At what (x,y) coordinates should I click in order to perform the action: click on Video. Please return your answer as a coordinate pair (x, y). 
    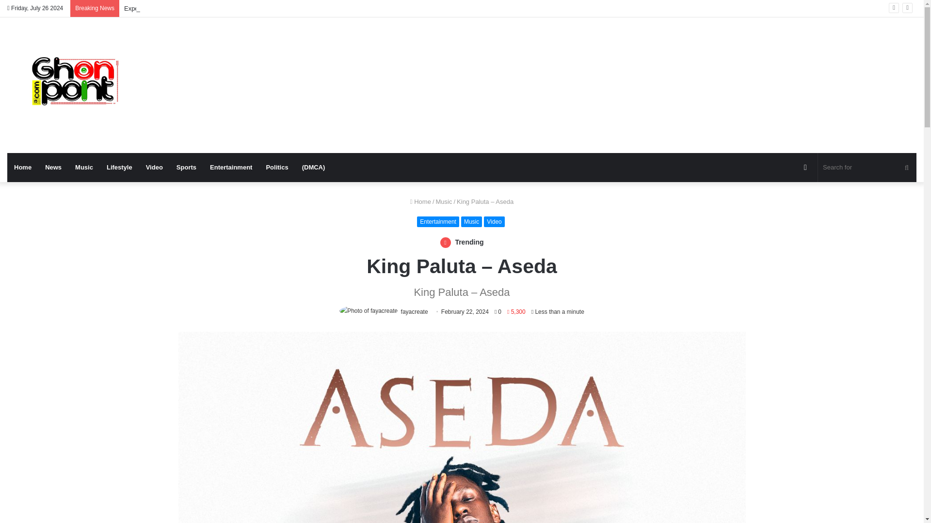
    Looking at the image, I should click on (154, 168).